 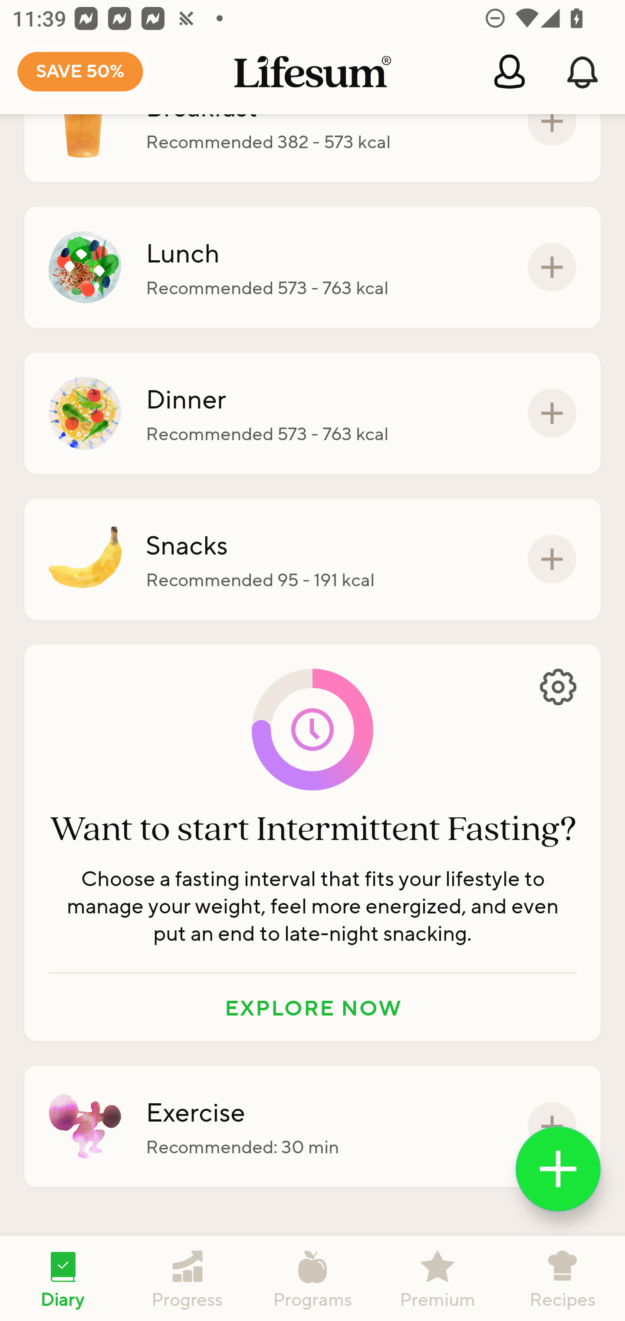 I want to click on Lunch Recommended 573 - 763 kcal, so click(x=312, y=267).